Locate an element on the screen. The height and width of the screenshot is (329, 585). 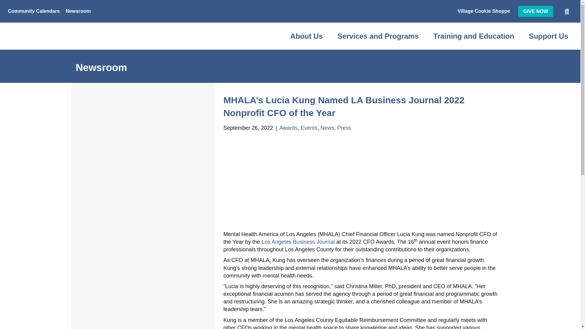
GIVE NOW is located at coordinates (536, 12).